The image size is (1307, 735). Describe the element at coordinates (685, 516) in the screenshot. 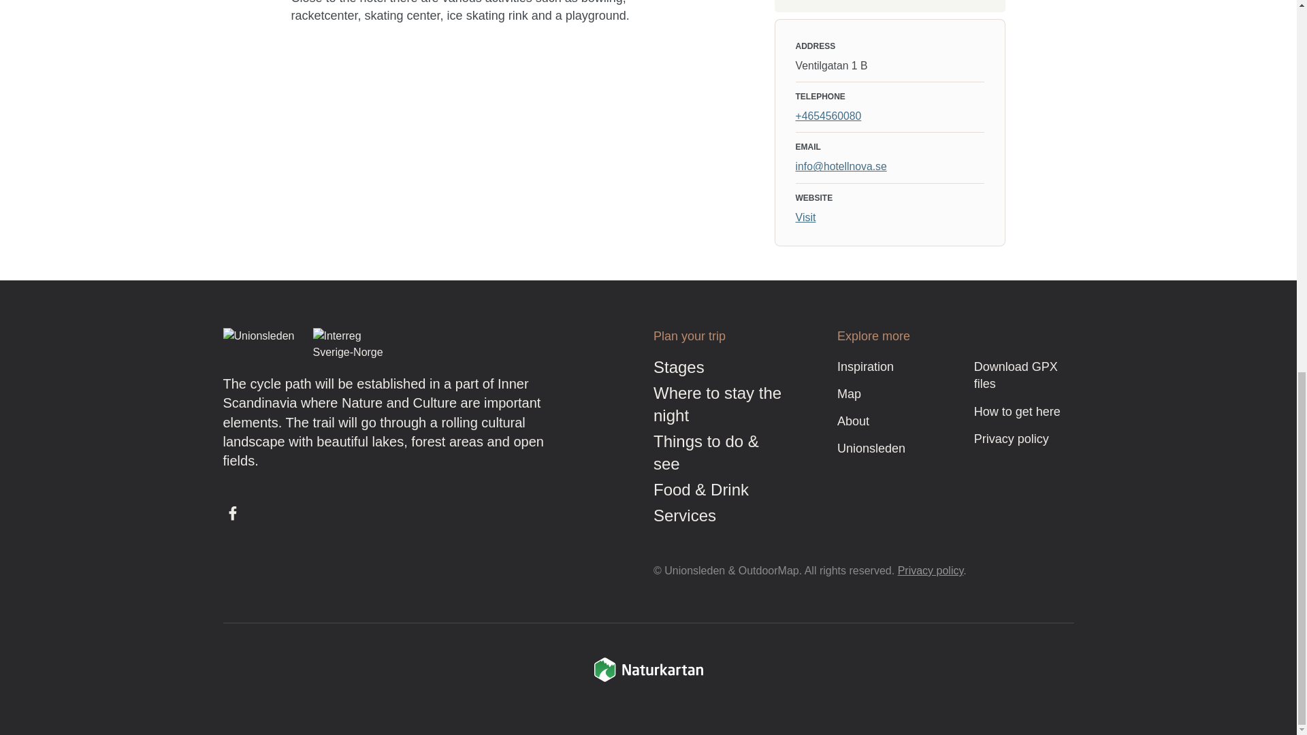

I see `Services` at that location.